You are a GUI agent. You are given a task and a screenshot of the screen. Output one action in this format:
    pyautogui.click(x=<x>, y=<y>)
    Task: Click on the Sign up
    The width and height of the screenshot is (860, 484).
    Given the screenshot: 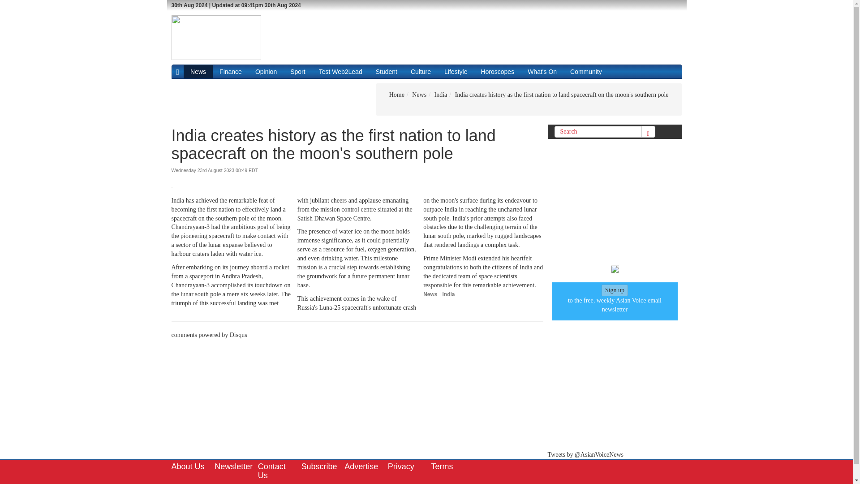 What is the action you would take?
    pyautogui.click(x=615, y=290)
    